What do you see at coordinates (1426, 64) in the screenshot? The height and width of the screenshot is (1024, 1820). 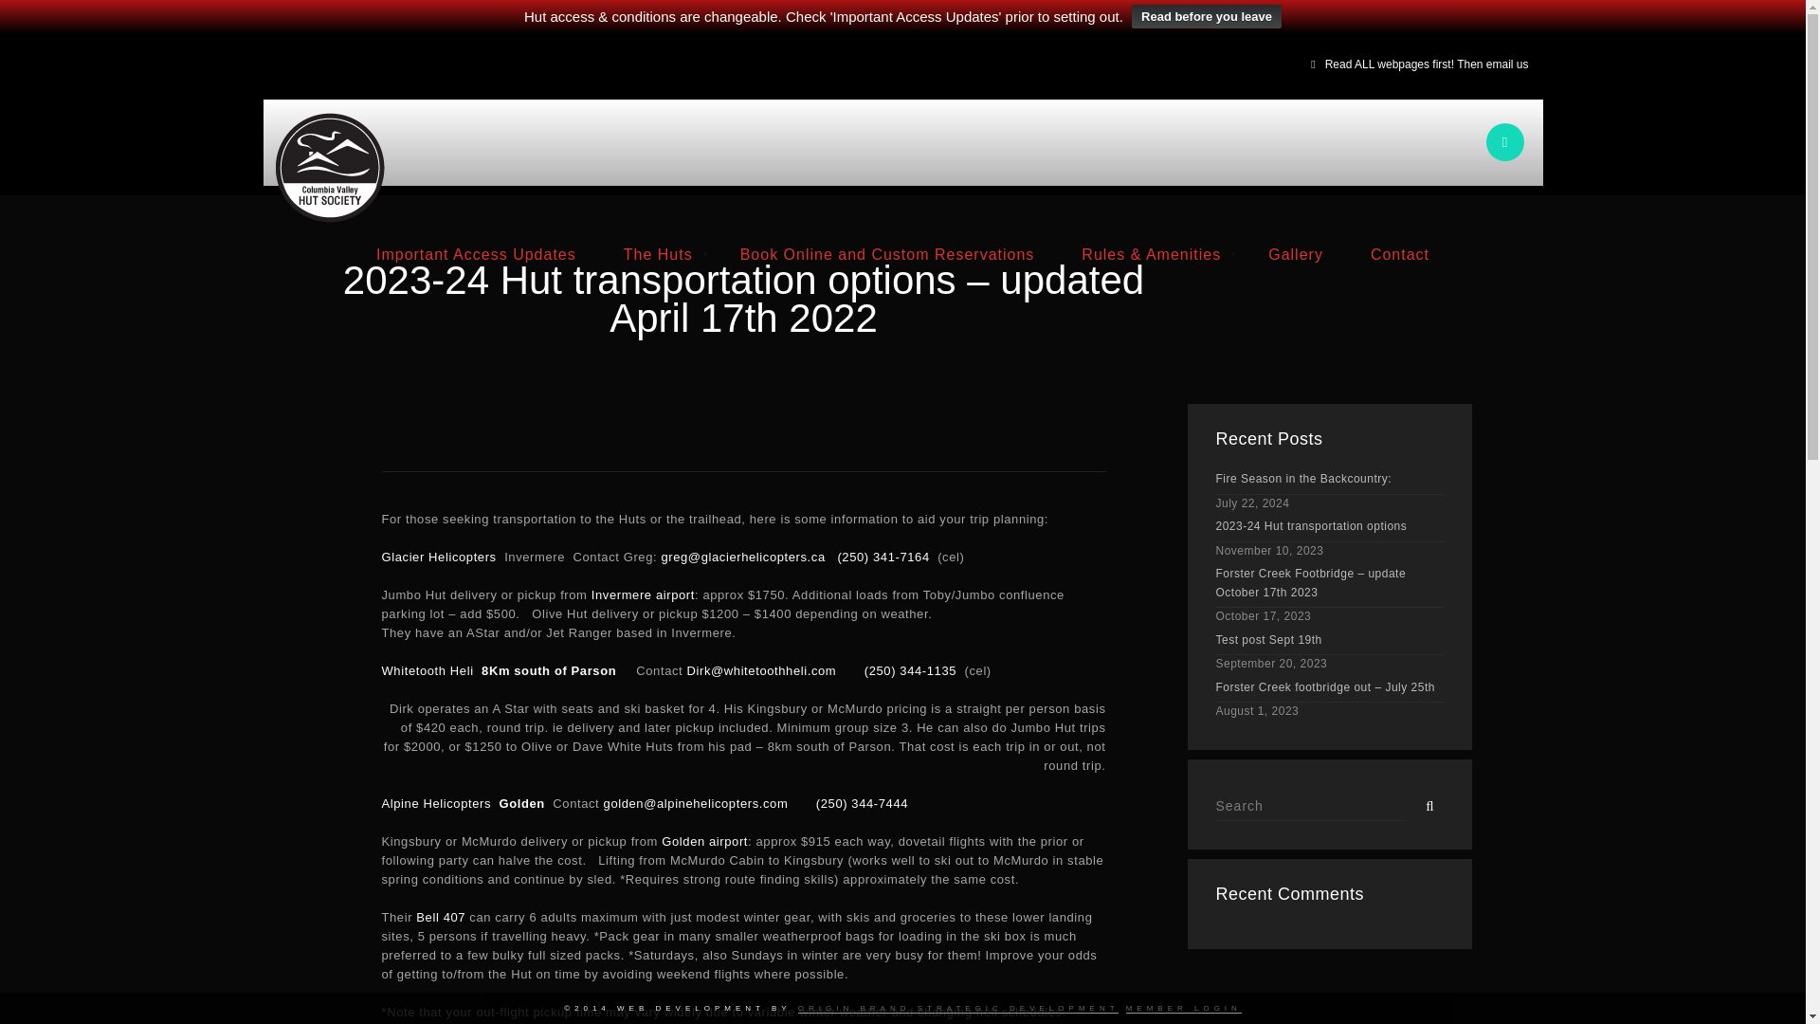 I see `Read ALL webpages first! Then email us` at bounding box center [1426, 64].